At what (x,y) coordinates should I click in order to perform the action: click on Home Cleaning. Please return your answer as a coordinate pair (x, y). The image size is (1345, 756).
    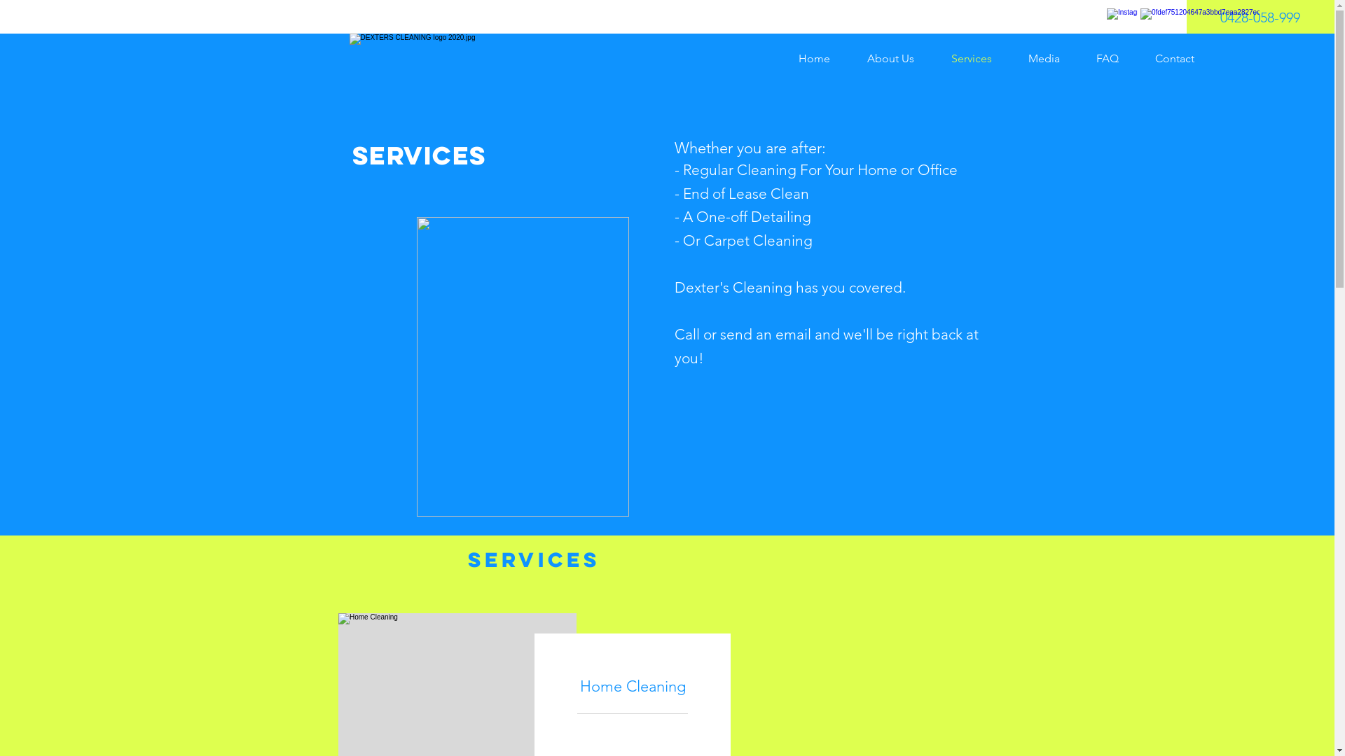
    Looking at the image, I should click on (633, 686).